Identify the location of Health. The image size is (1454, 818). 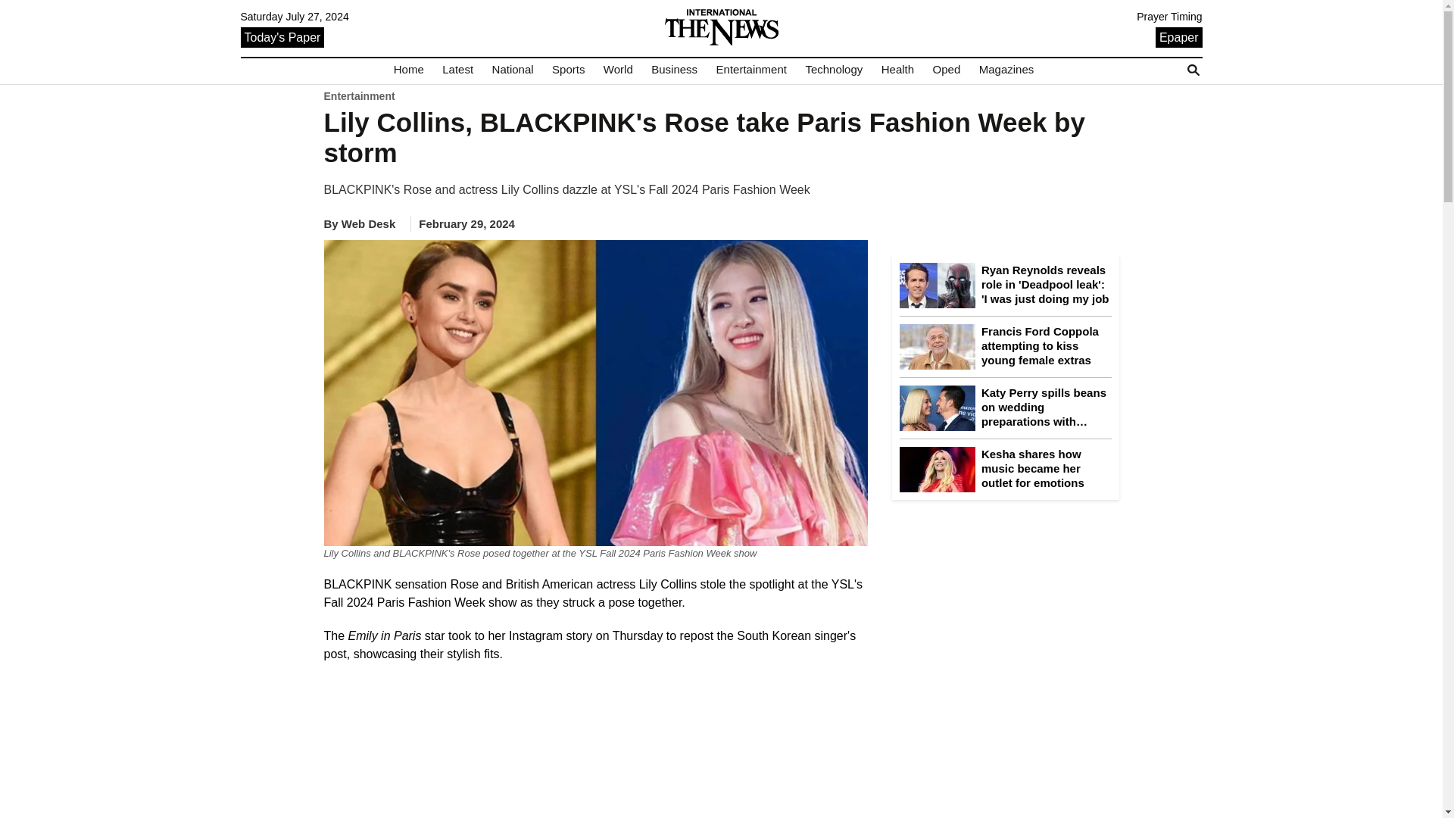
(897, 70).